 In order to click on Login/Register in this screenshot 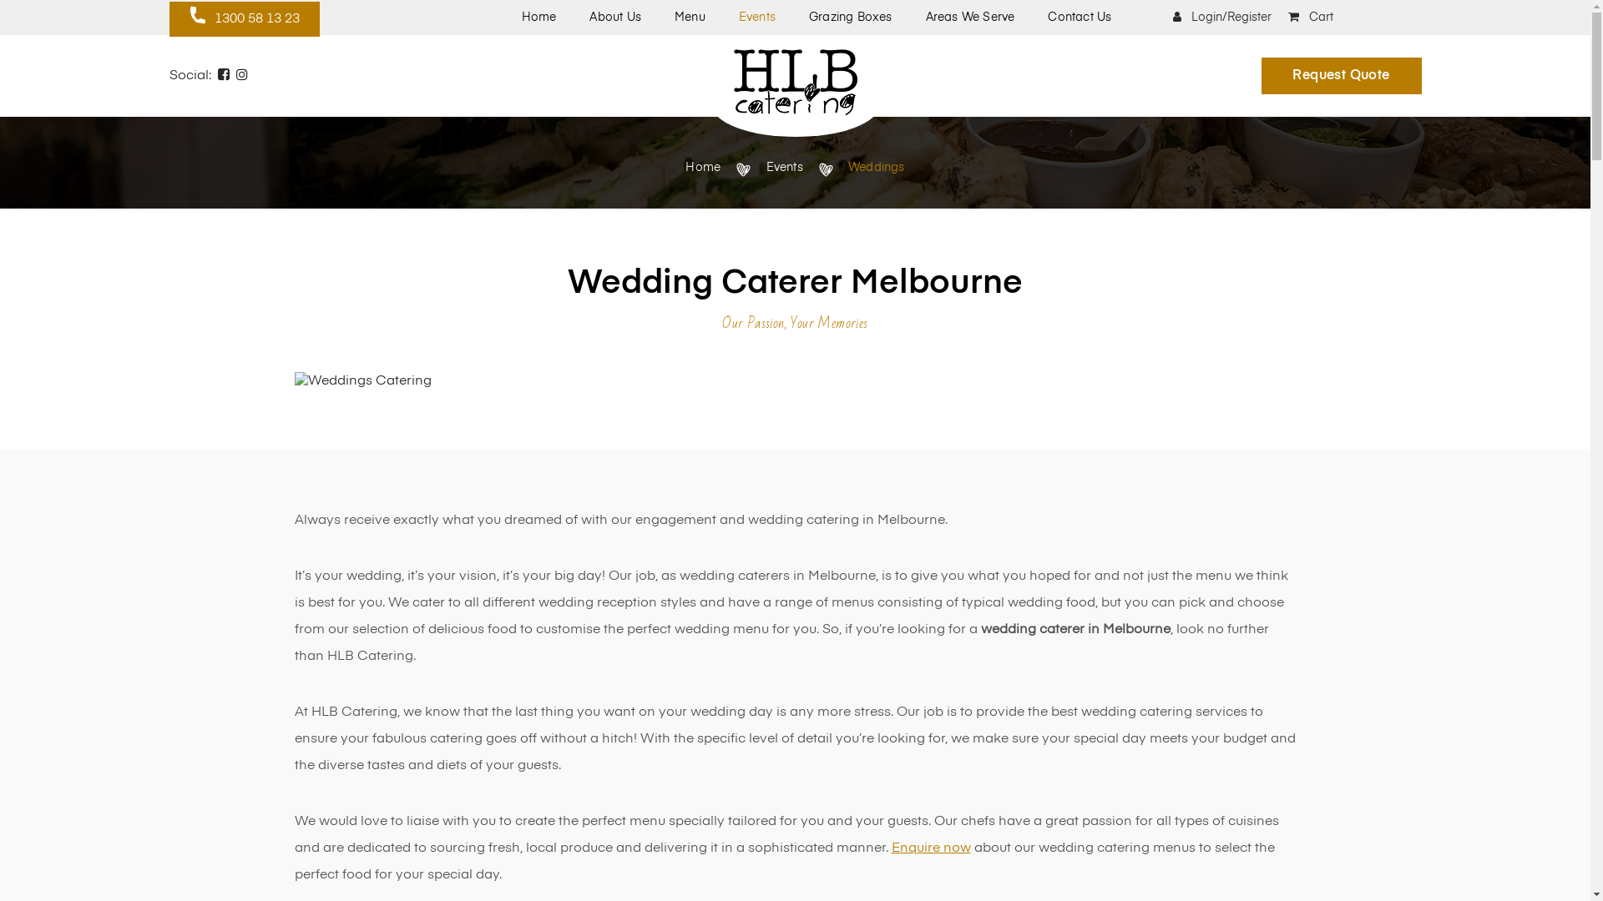, I will do `click(1221, 18)`.